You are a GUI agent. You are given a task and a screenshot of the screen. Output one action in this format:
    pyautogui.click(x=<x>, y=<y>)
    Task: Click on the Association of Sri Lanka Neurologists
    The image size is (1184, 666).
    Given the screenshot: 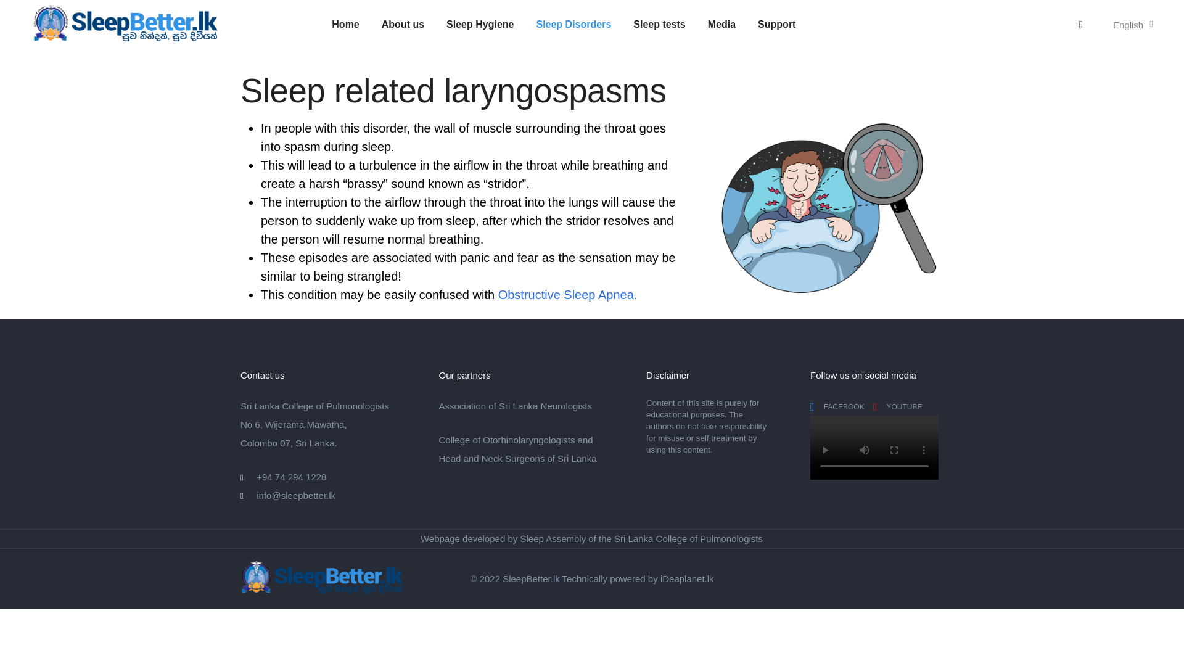 What is the action you would take?
    pyautogui.click(x=516, y=406)
    